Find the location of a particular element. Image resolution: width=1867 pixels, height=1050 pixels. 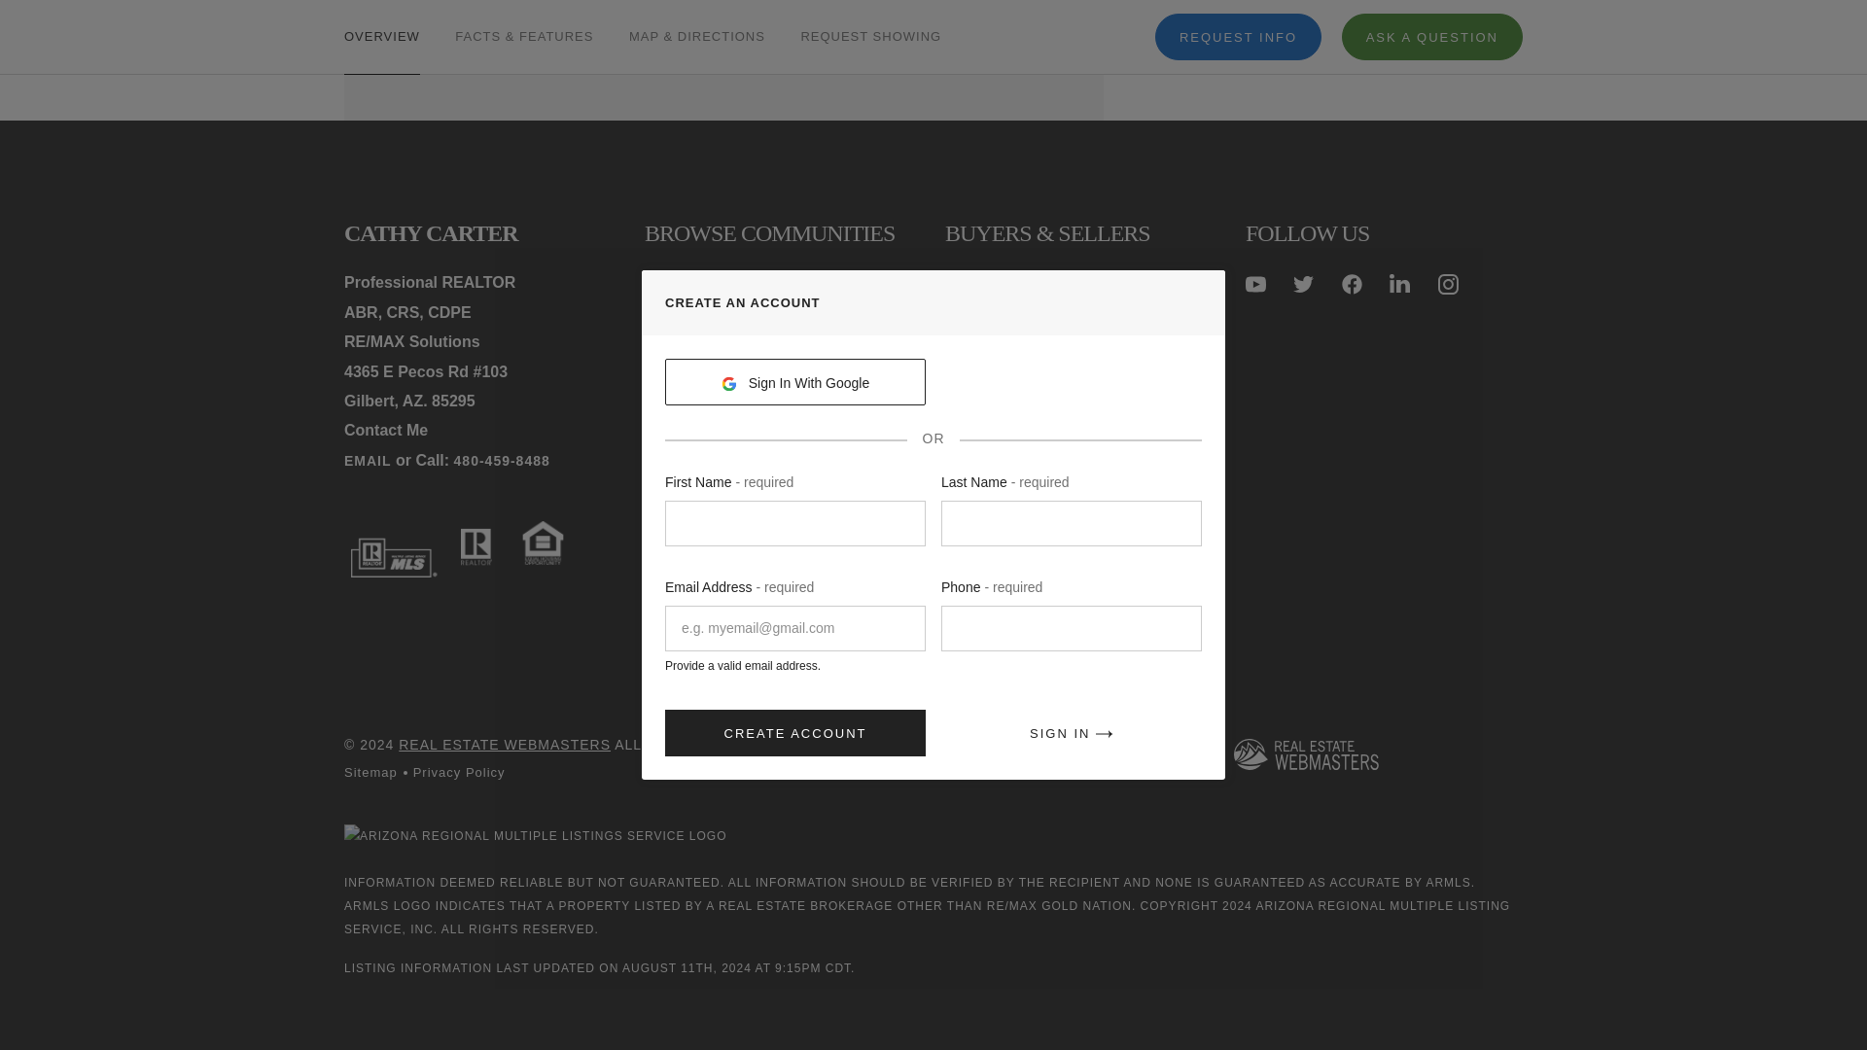

FACEBOOK is located at coordinates (1352, 284).